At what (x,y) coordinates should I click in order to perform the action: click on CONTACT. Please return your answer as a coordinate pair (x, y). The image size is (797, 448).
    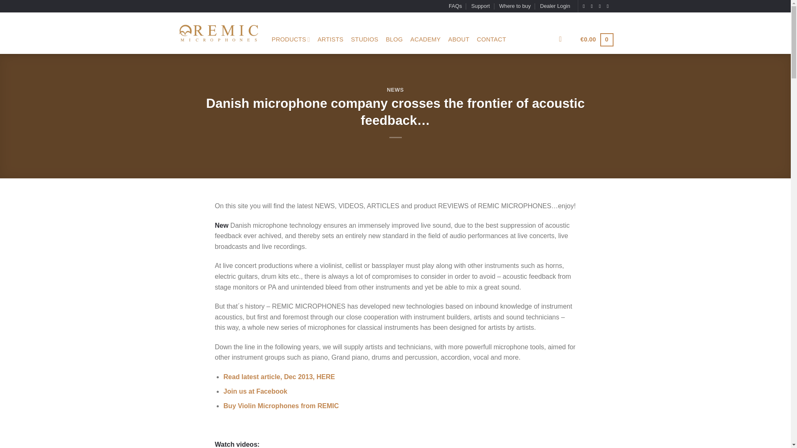
    Looking at the image, I should click on (491, 39).